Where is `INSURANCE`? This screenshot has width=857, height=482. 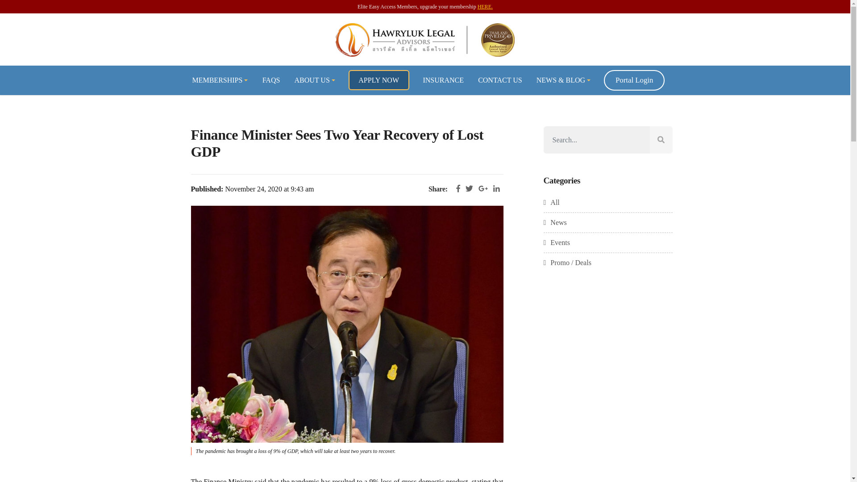 INSURANCE is located at coordinates (443, 79).